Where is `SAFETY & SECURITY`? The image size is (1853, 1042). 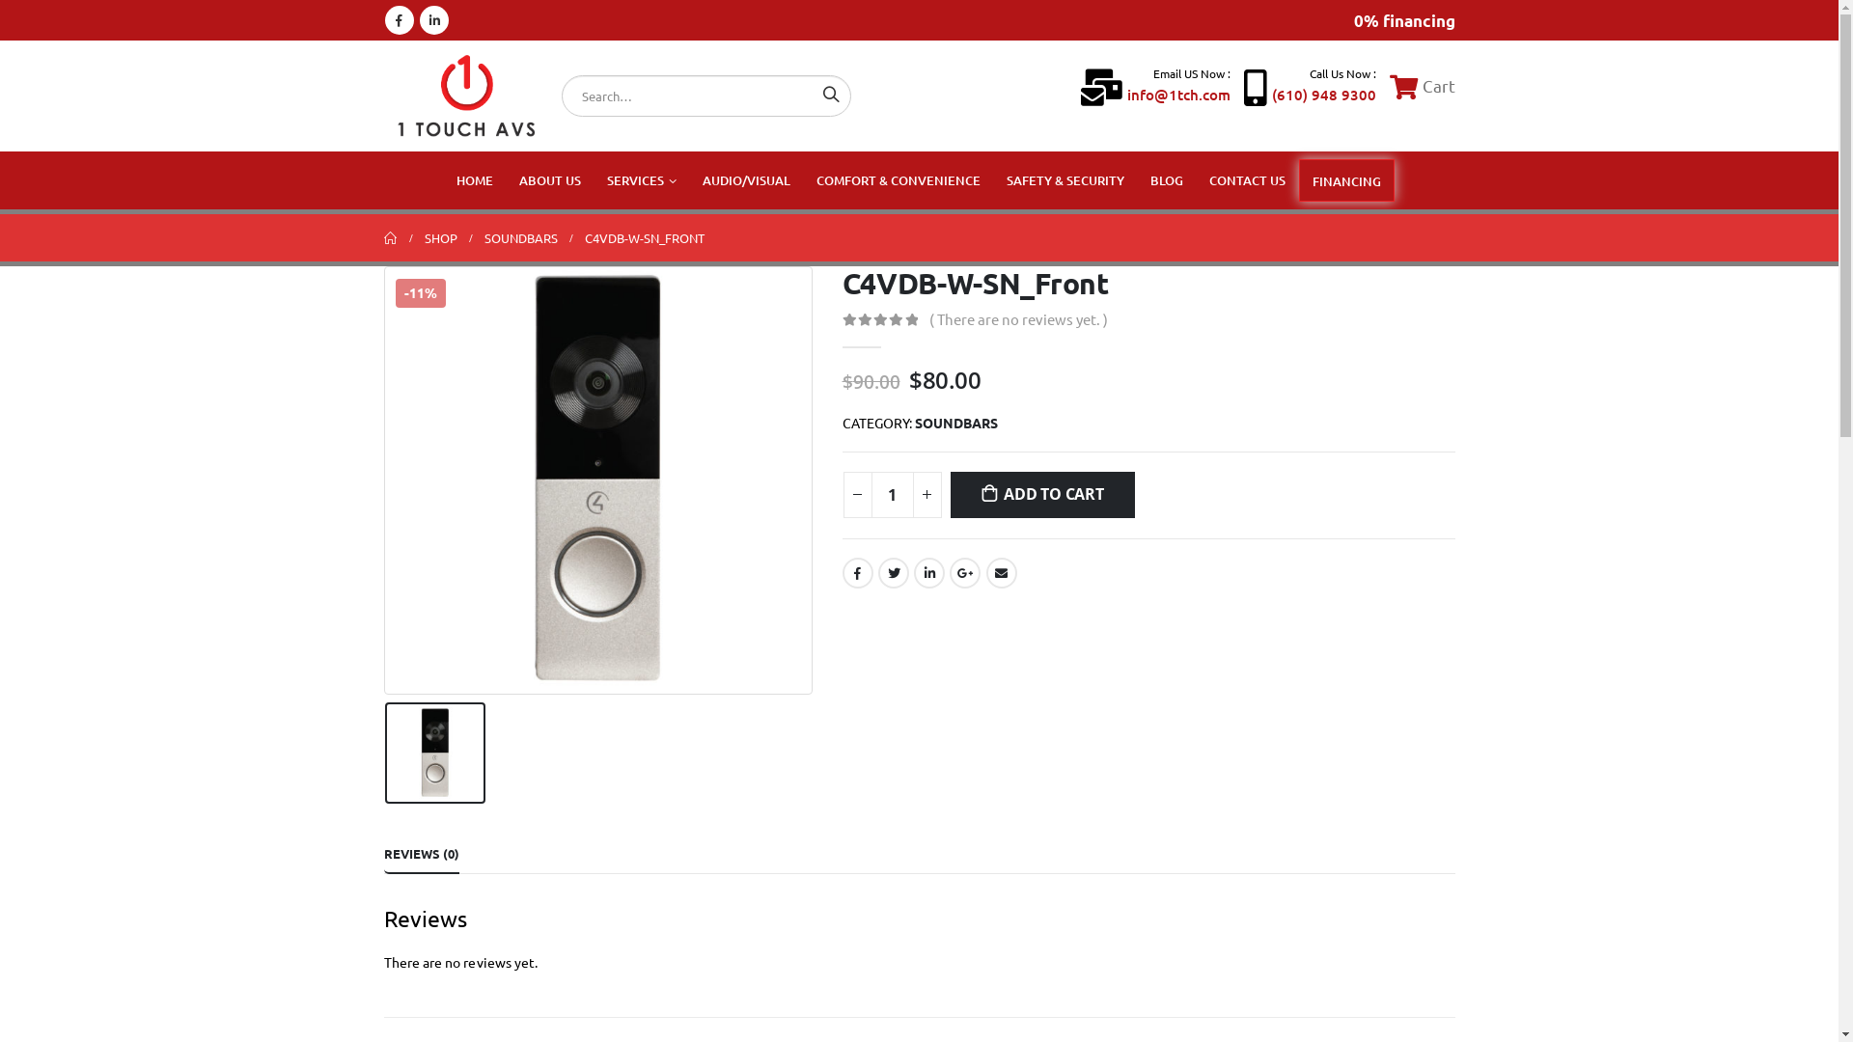
SAFETY & SECURITY is located at coordinates (1065, 179).